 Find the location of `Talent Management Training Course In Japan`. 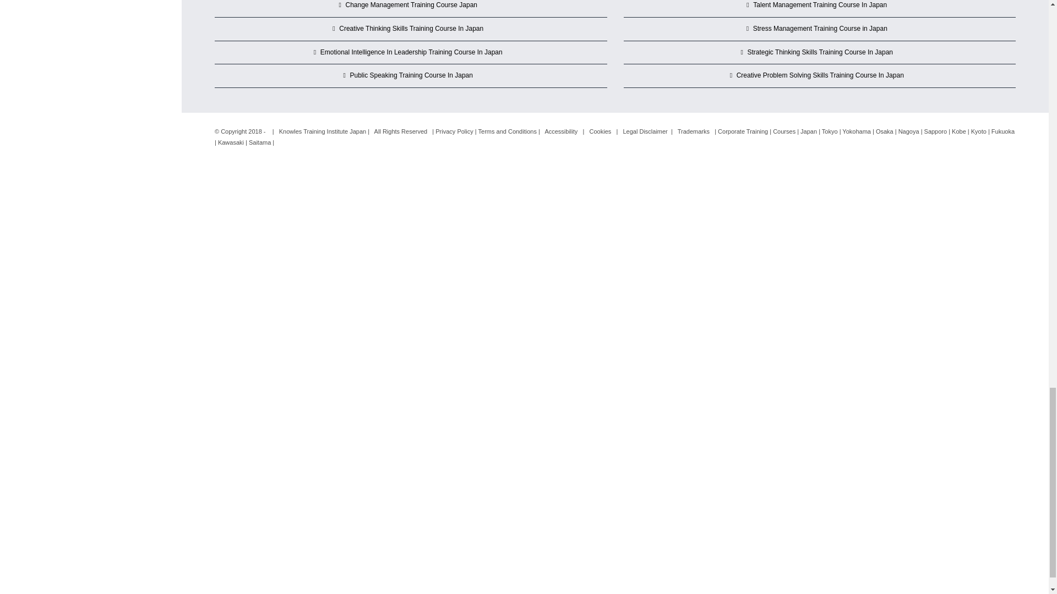

Talent Management Training Course In Japan is located at coordinates (820, 5).